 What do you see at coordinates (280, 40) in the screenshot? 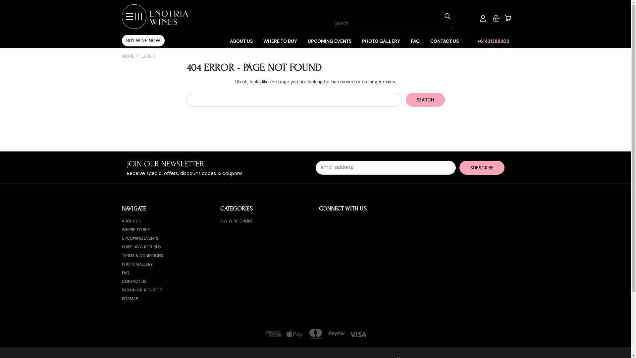
I see `WHERE TO BUY` at bounding box center [280, 40].